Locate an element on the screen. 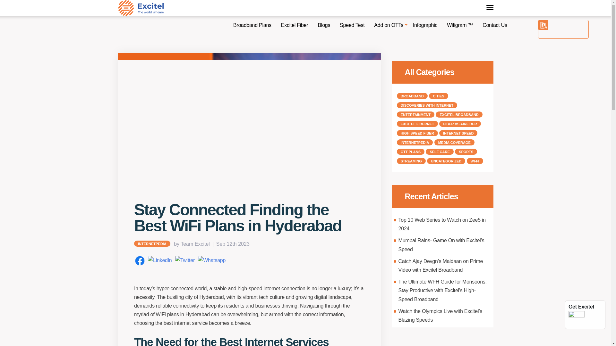 The height and width of the screenshot is (346, 616). Contact Us is located at coordinates (495, 25).